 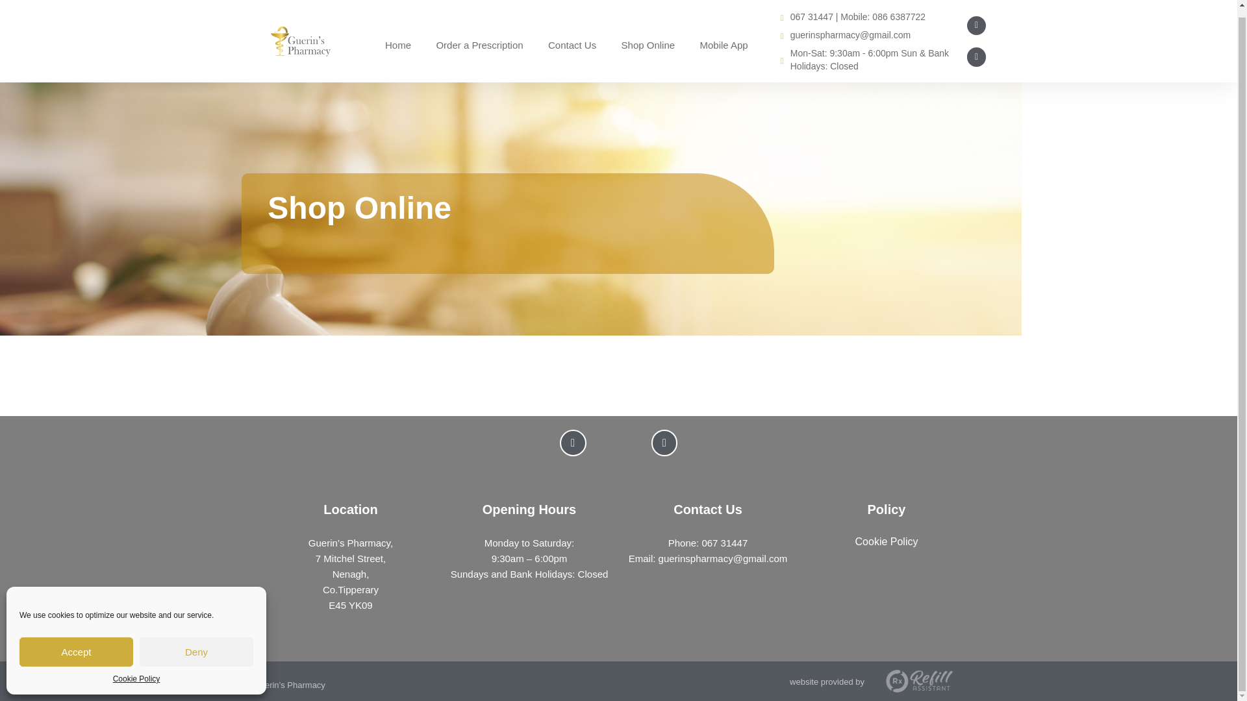 What do you see at coordinates (77, 643) in the screenshot?
I see `Accept` at bounding box center [77, 643].